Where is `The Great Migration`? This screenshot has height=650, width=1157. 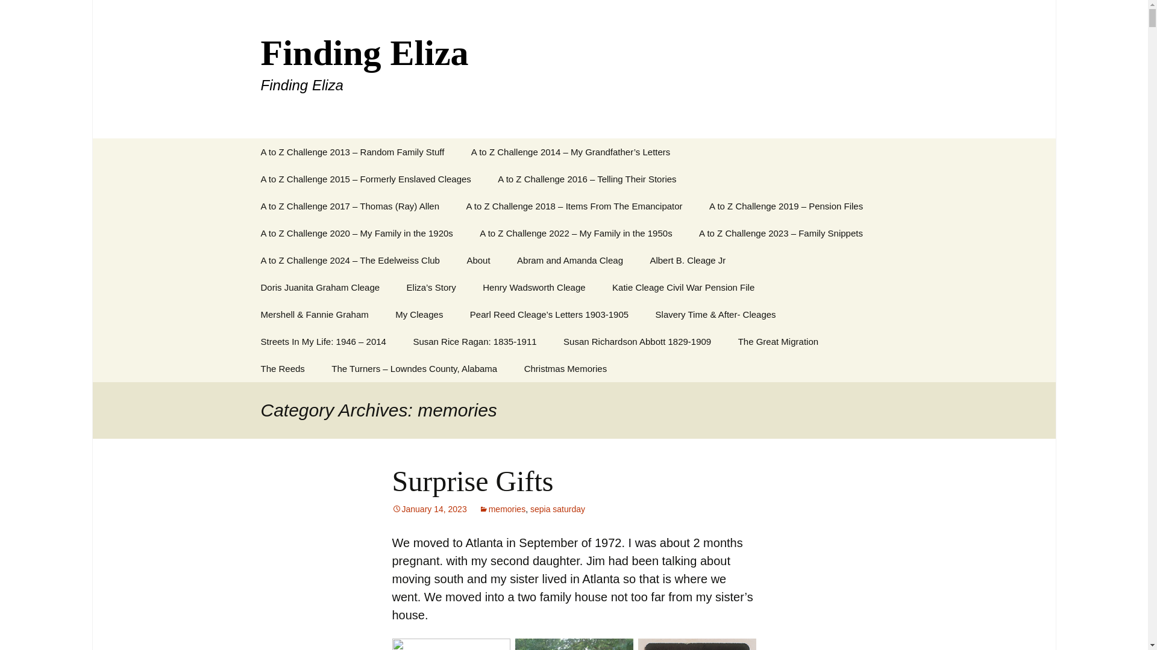 The Great Migration is located at coordinates (557, 509).